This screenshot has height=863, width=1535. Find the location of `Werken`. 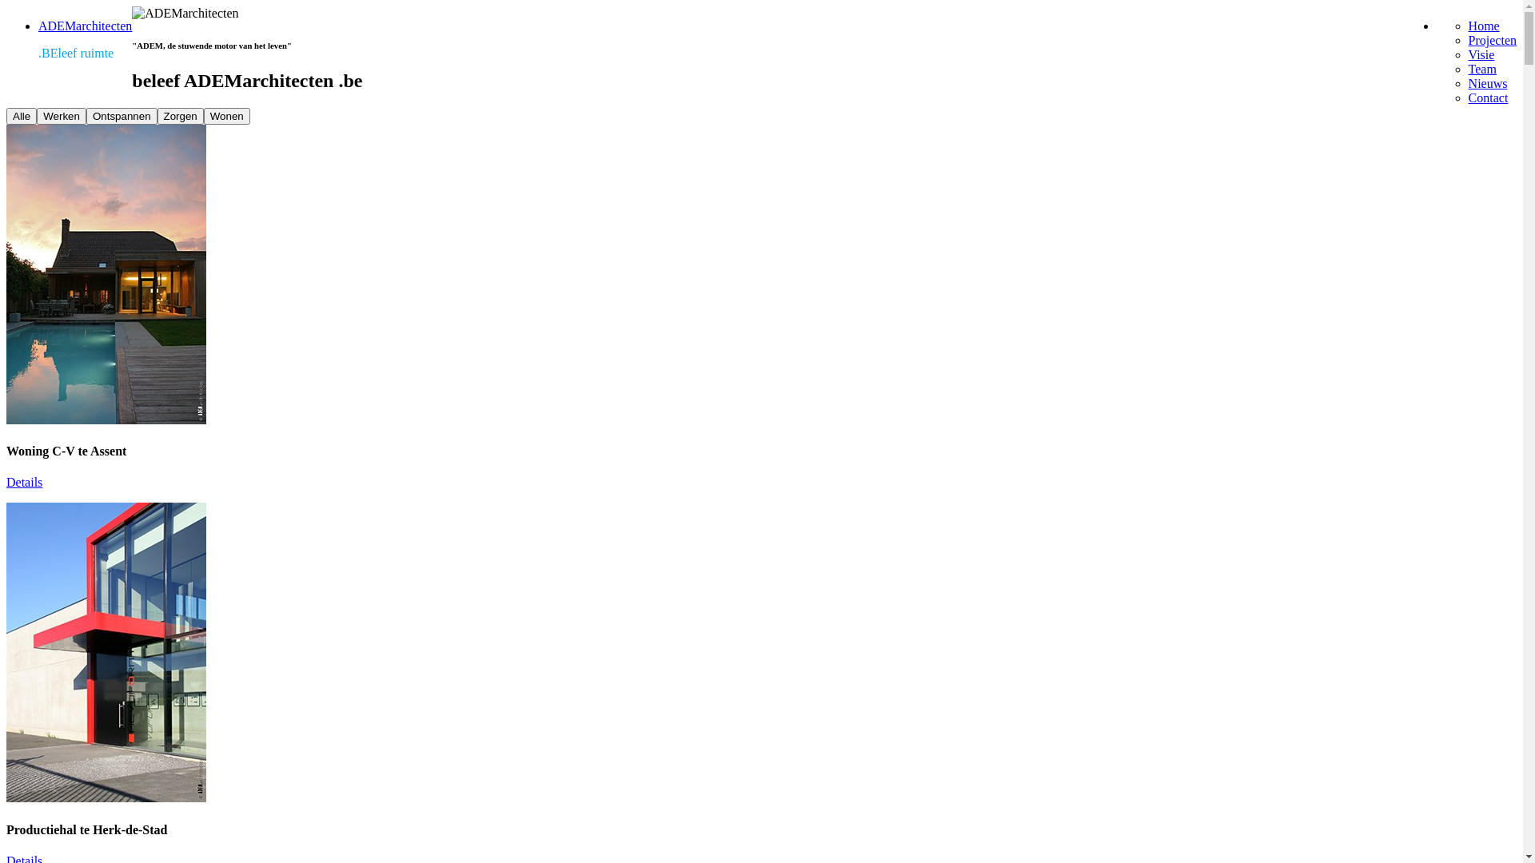

Werken is located at coordinates (62, 116).